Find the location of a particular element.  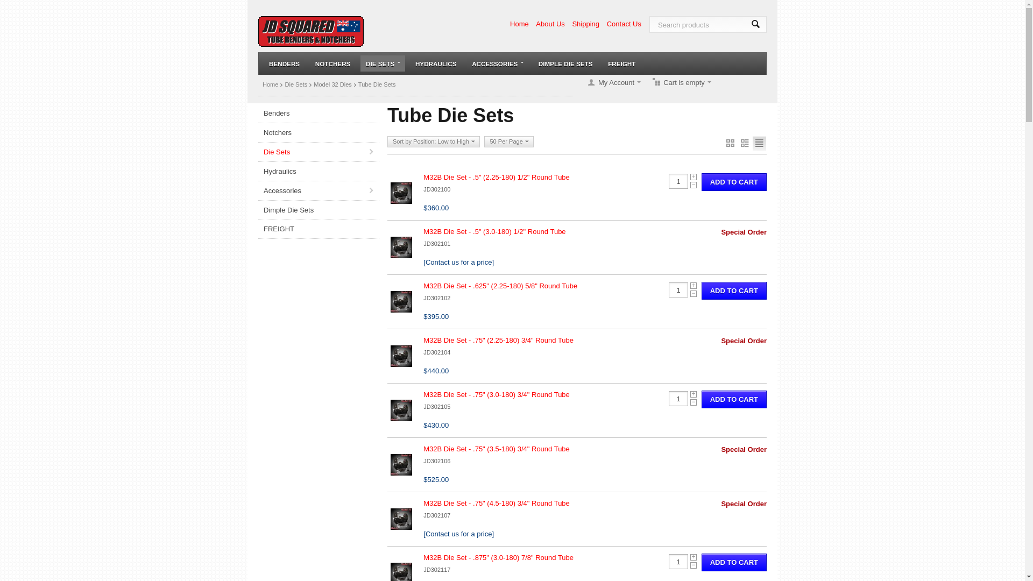

Hydraulics is located at coordinates (319, 171).